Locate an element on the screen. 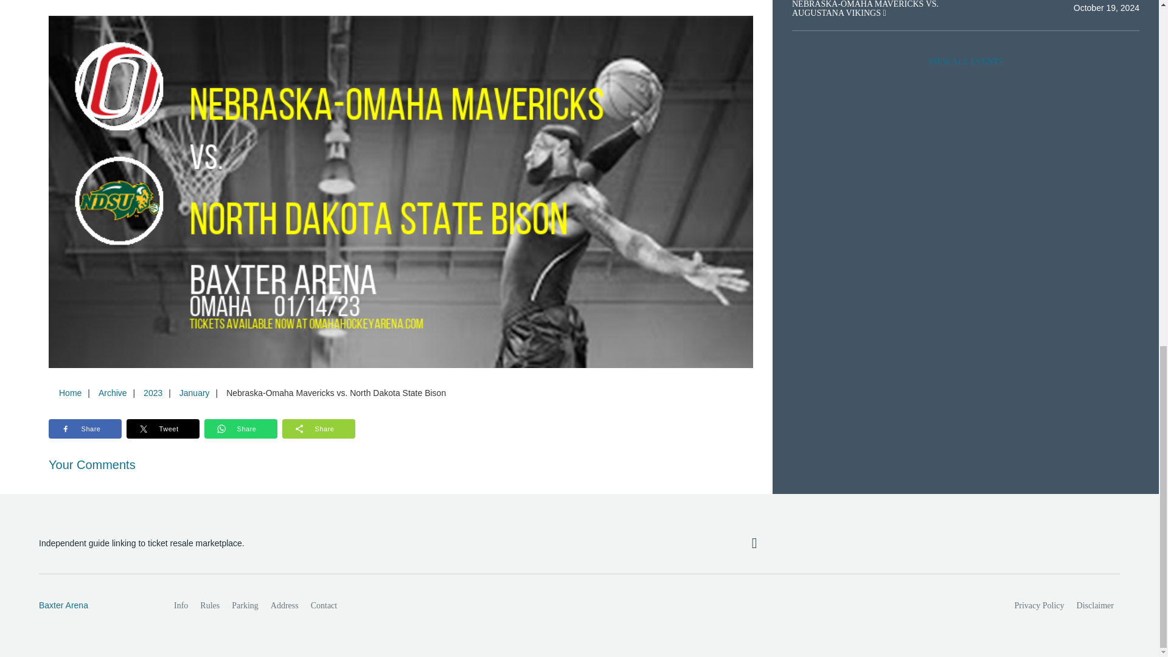  Archive is located at coordinates (112, 393).